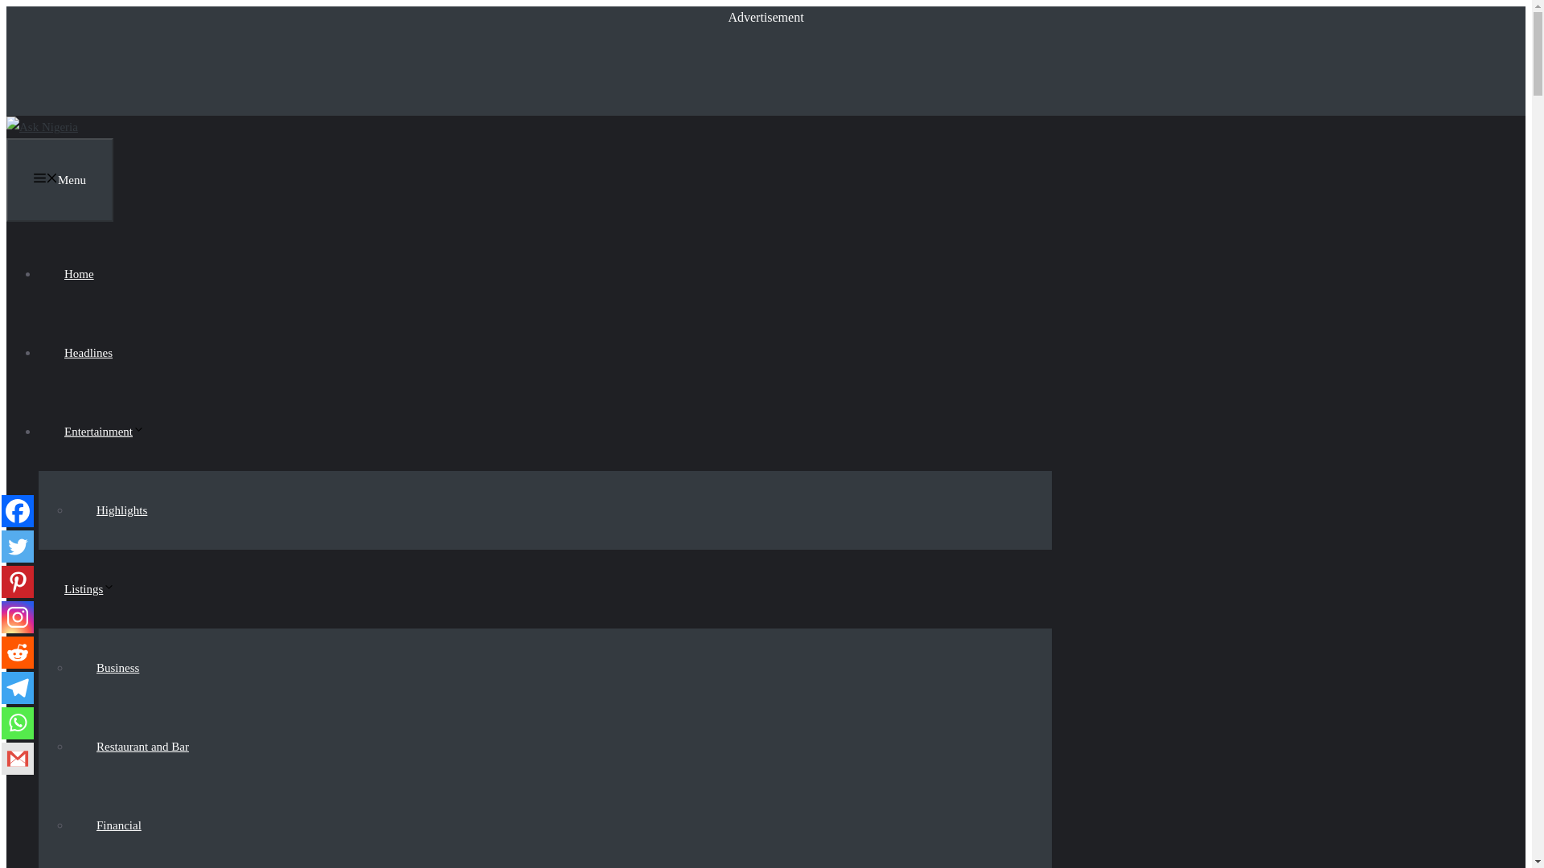  What do you see at coordinates (79, 273) in the screenshot?
I see `Home` at bounding box center [79, 273].